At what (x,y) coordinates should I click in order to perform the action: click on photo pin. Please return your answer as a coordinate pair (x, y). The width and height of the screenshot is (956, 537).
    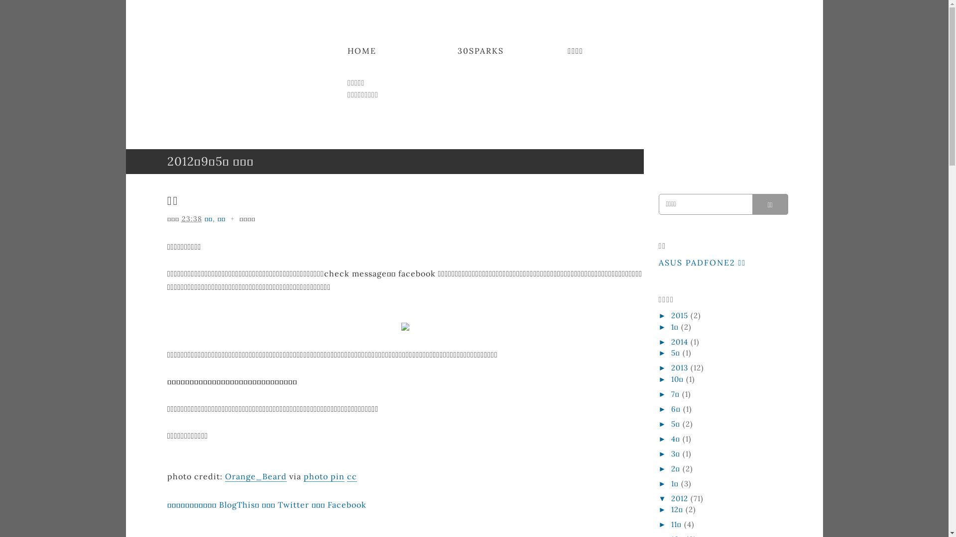
    Looking at the image, I should click on (324, 476).